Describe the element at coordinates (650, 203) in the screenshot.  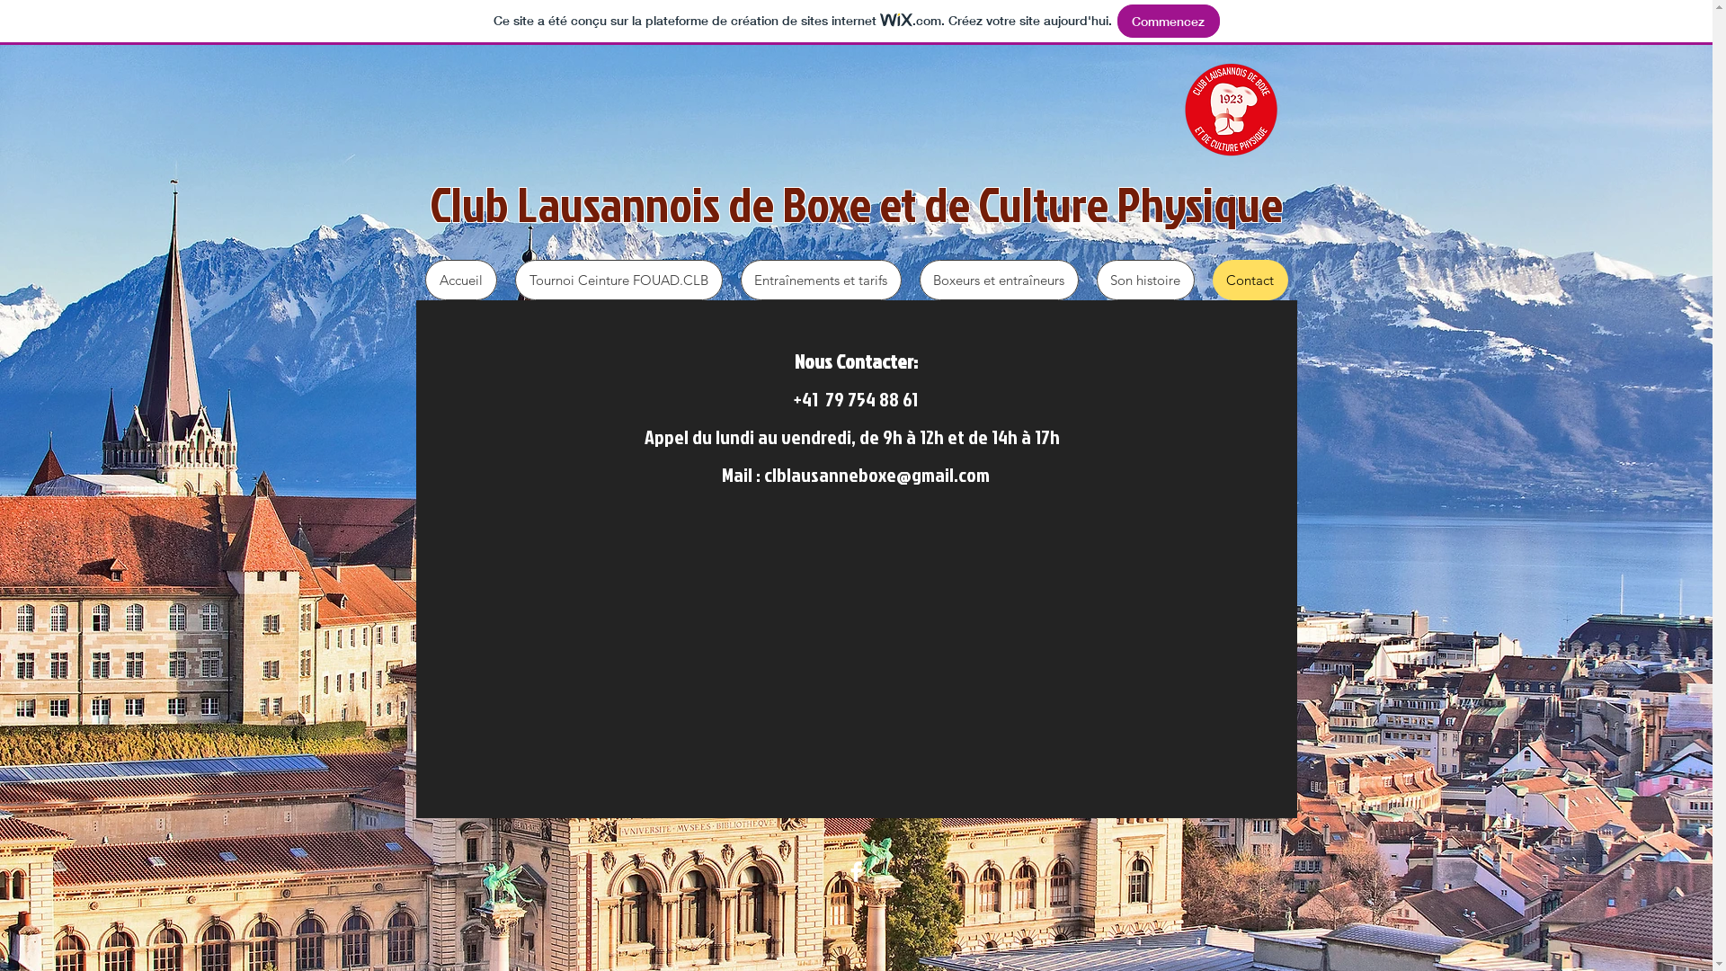
I see `Club Lausannois de Boxe` at that location.